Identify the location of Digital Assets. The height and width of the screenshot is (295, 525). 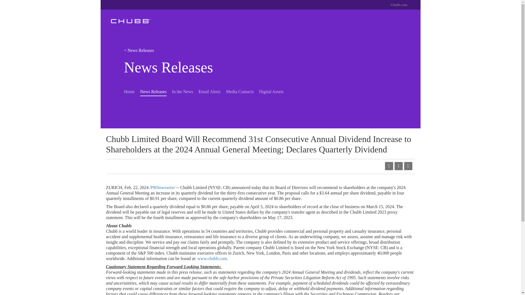
(271, 91).